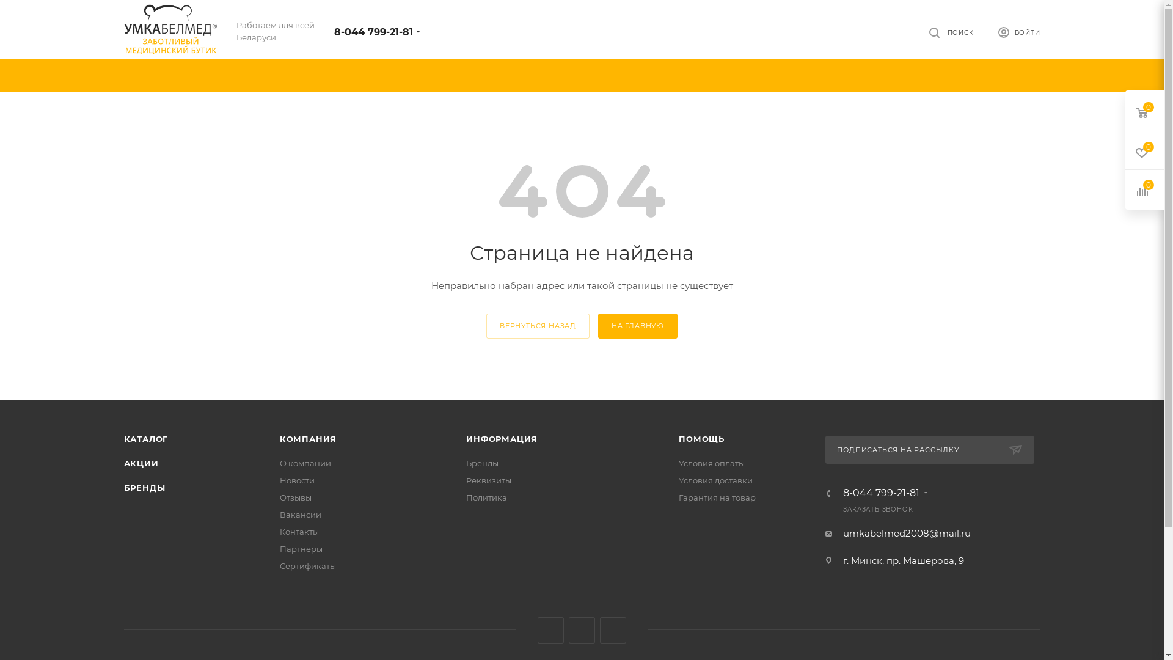 This screenshot has width=1173, height=660. Describe the element at coordinates (613, 631) in the screenshot. I see `YouTube` at that location.